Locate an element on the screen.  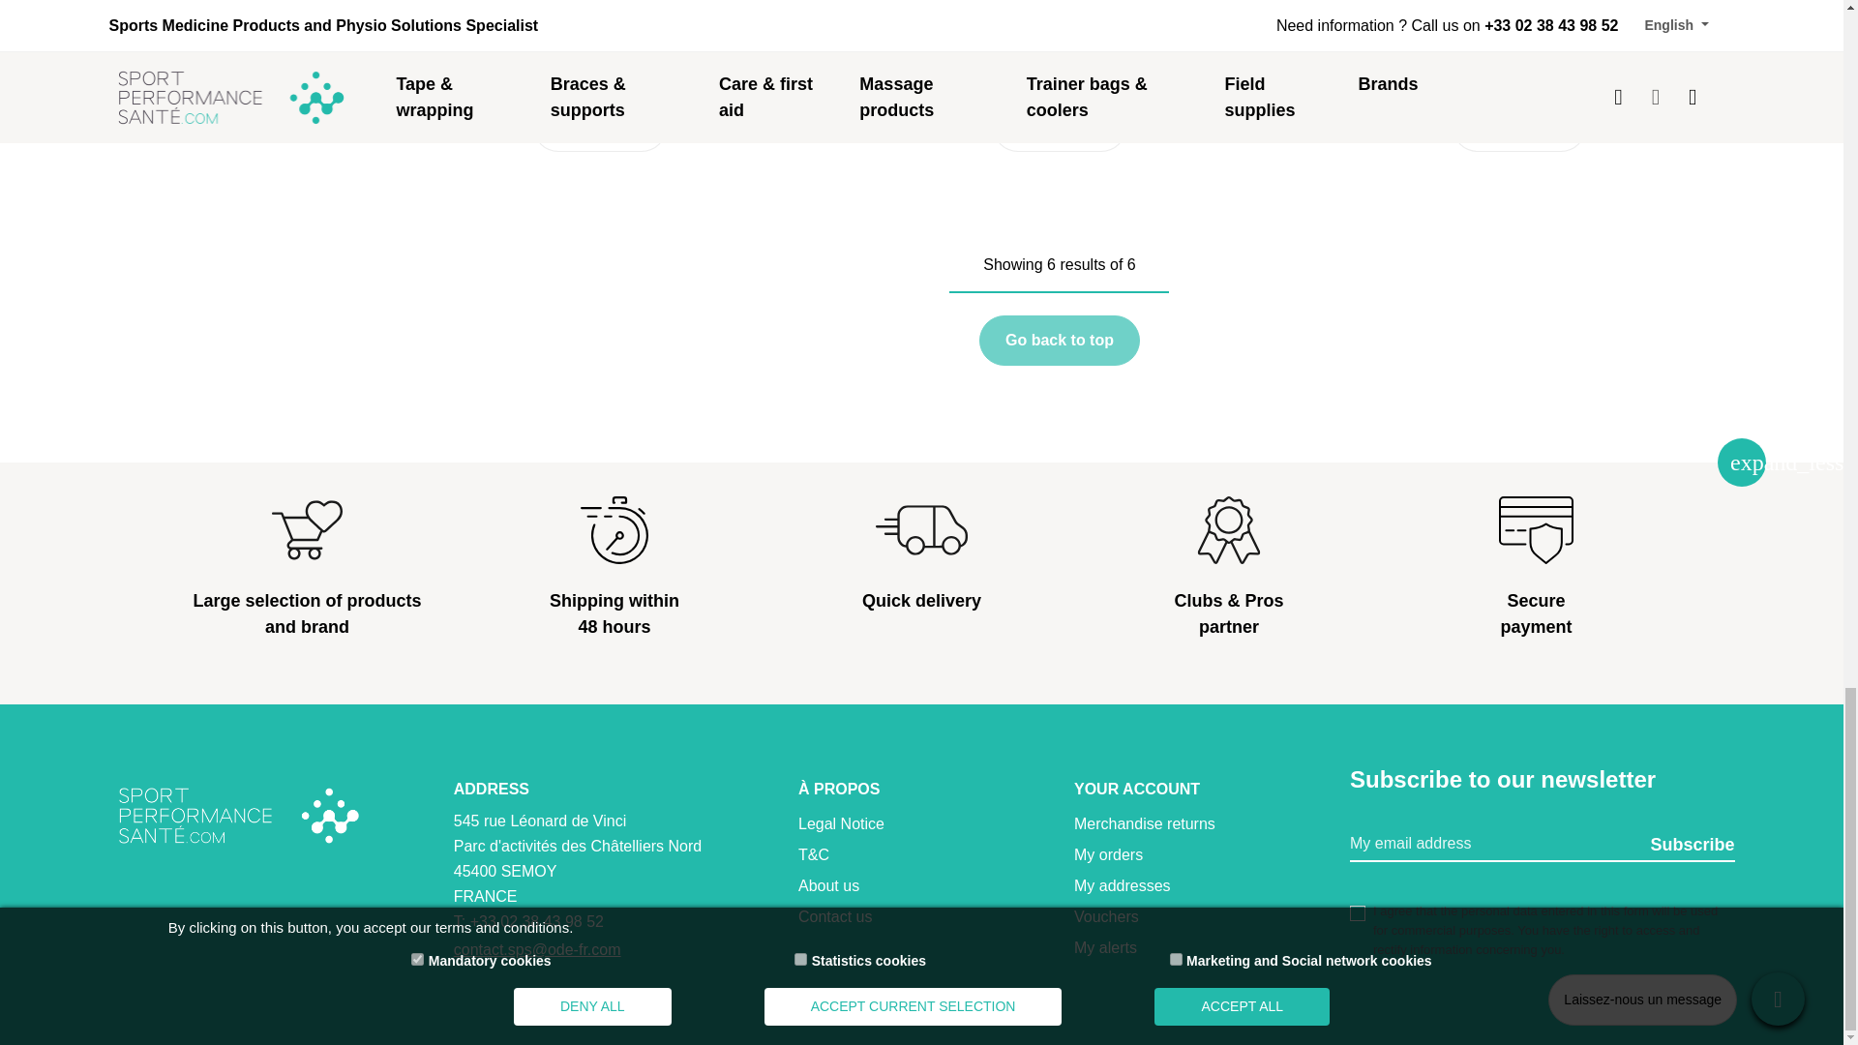
Merchandise returns is located at coordinates (1144, 823).